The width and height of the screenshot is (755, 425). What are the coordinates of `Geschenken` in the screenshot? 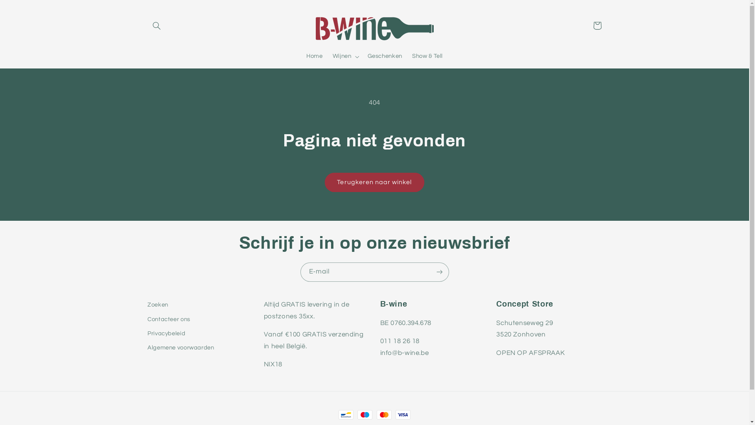 It's located at (385, 57).